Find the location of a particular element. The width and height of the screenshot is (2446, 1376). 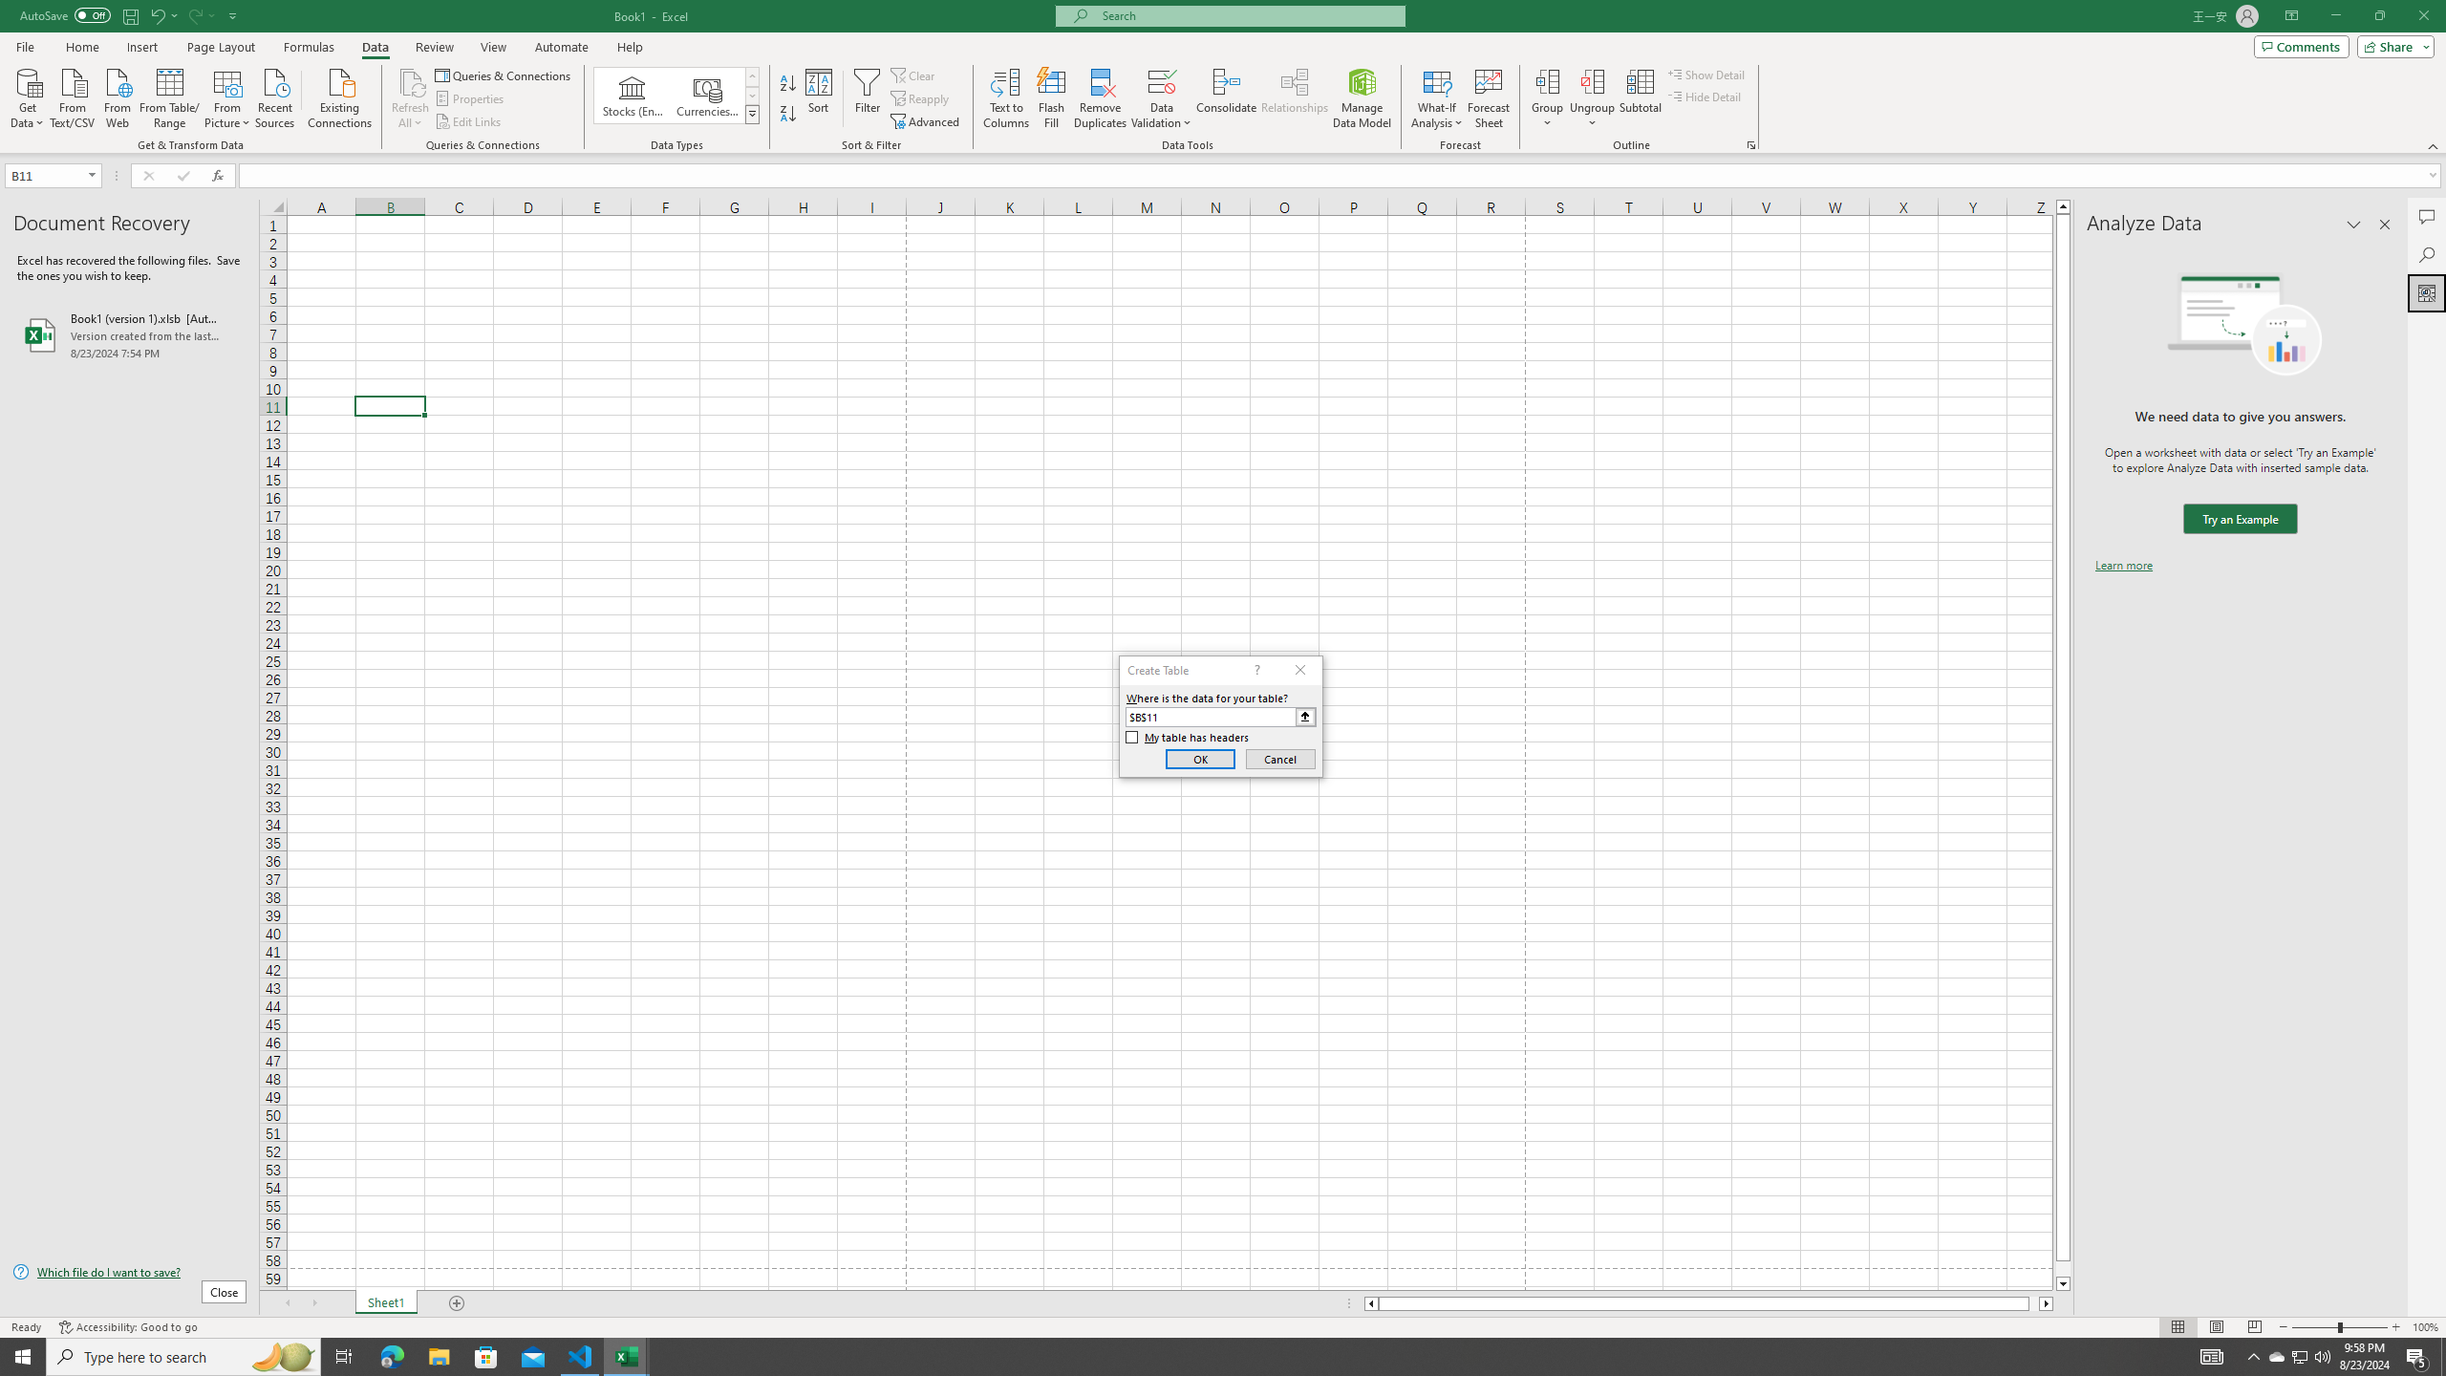

Group and Outline Settings is located at coordinates (1750, 145).